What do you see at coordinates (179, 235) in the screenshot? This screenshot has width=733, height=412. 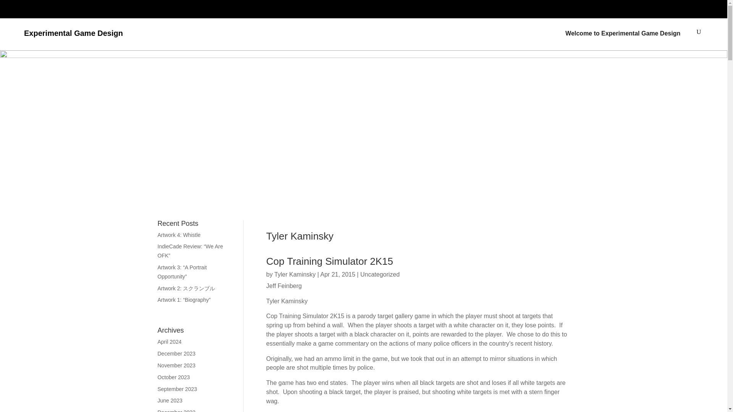 I see `Artwork 4: Whistle` at bounding box center [179, 235].